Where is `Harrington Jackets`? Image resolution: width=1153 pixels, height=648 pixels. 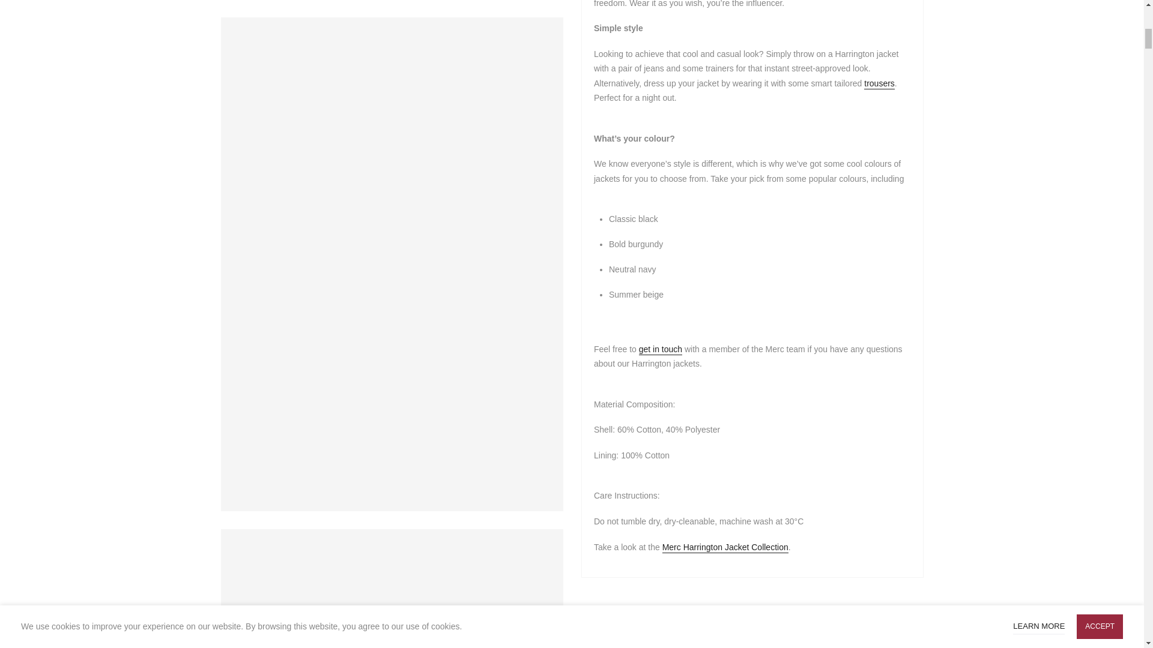
Harrington Jackets is located at coordinates (724, 547).